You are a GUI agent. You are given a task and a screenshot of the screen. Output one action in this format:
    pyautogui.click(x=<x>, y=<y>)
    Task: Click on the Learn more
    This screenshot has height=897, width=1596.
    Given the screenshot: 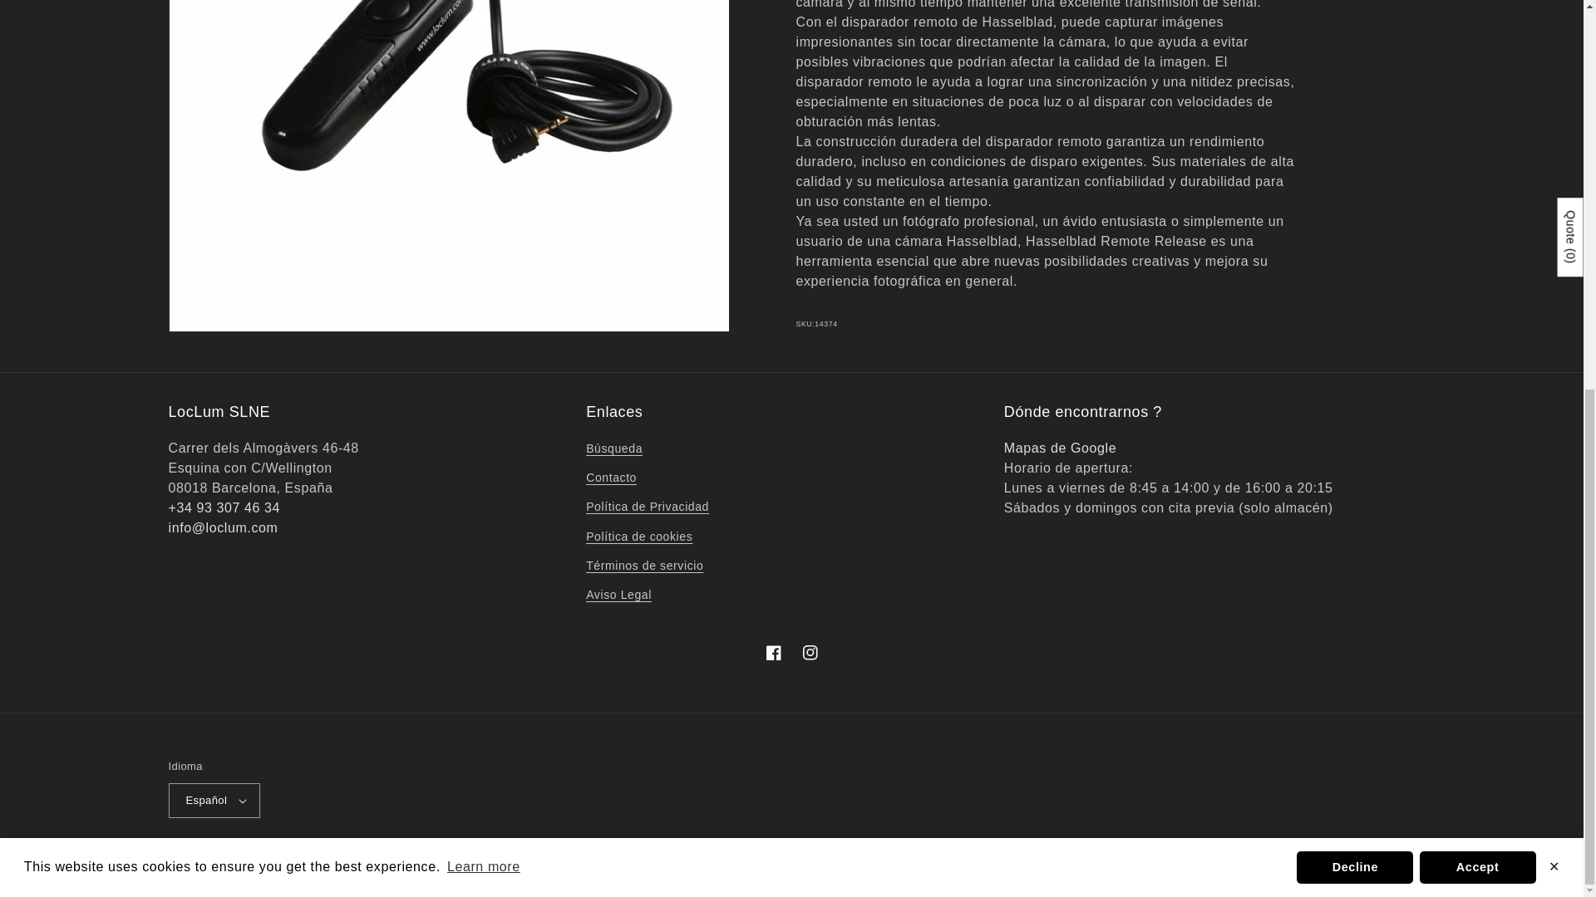 What is the action you would take?
    pyautogui.click(x=484, y=184)
    